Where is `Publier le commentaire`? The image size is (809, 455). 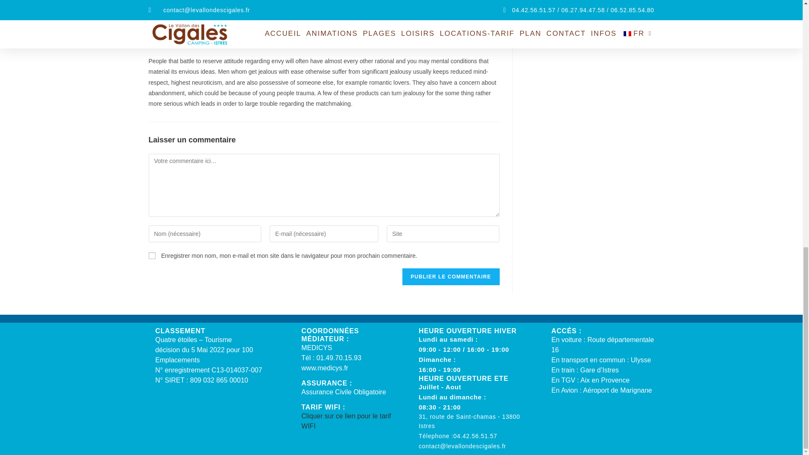 Publier le commentaire is located at coordinates (451, 277).